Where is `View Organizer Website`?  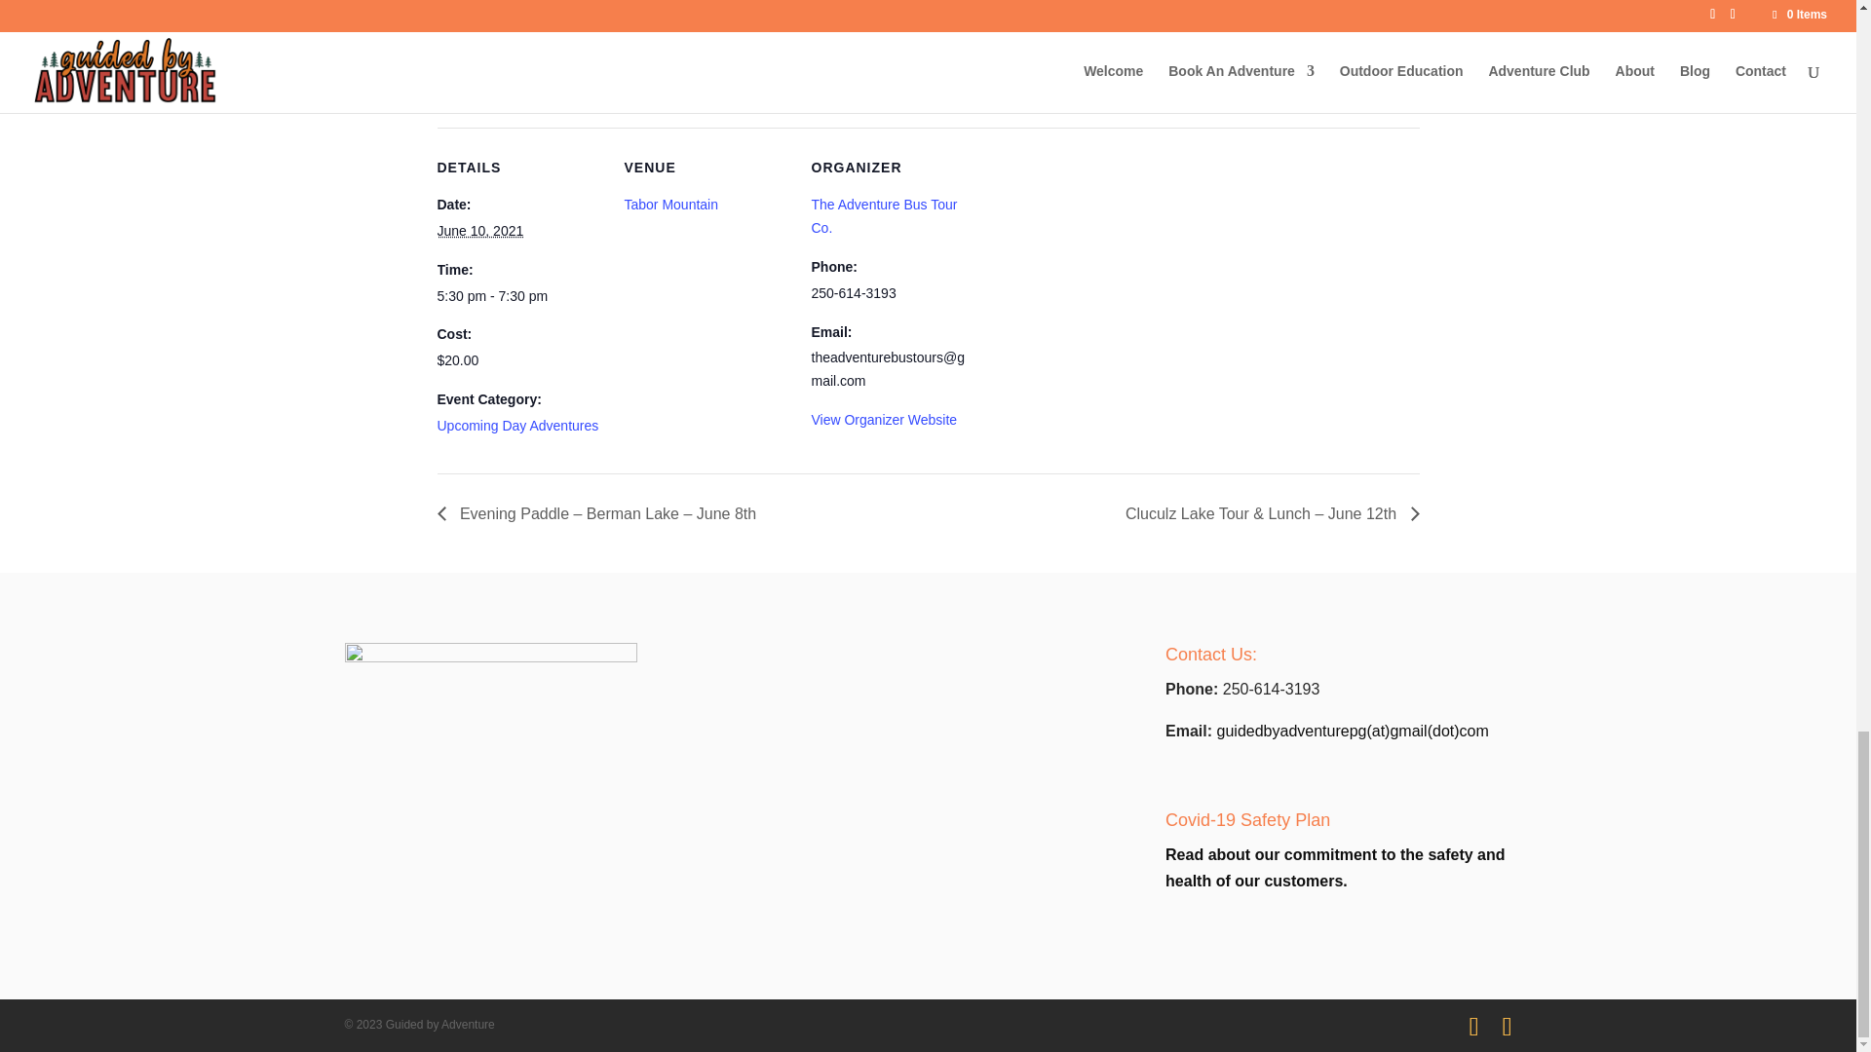 View Organizer Website is located at coordinates (883, 419).